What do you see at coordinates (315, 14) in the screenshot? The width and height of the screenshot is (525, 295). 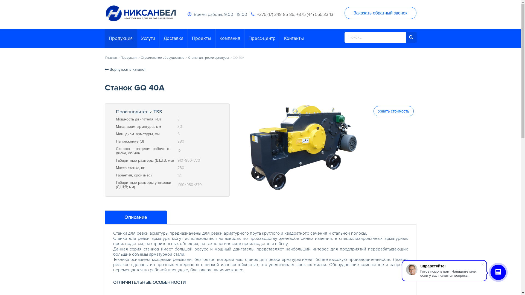 I see `+375 (44) 555 33 13` at bounding box center [315, 14].